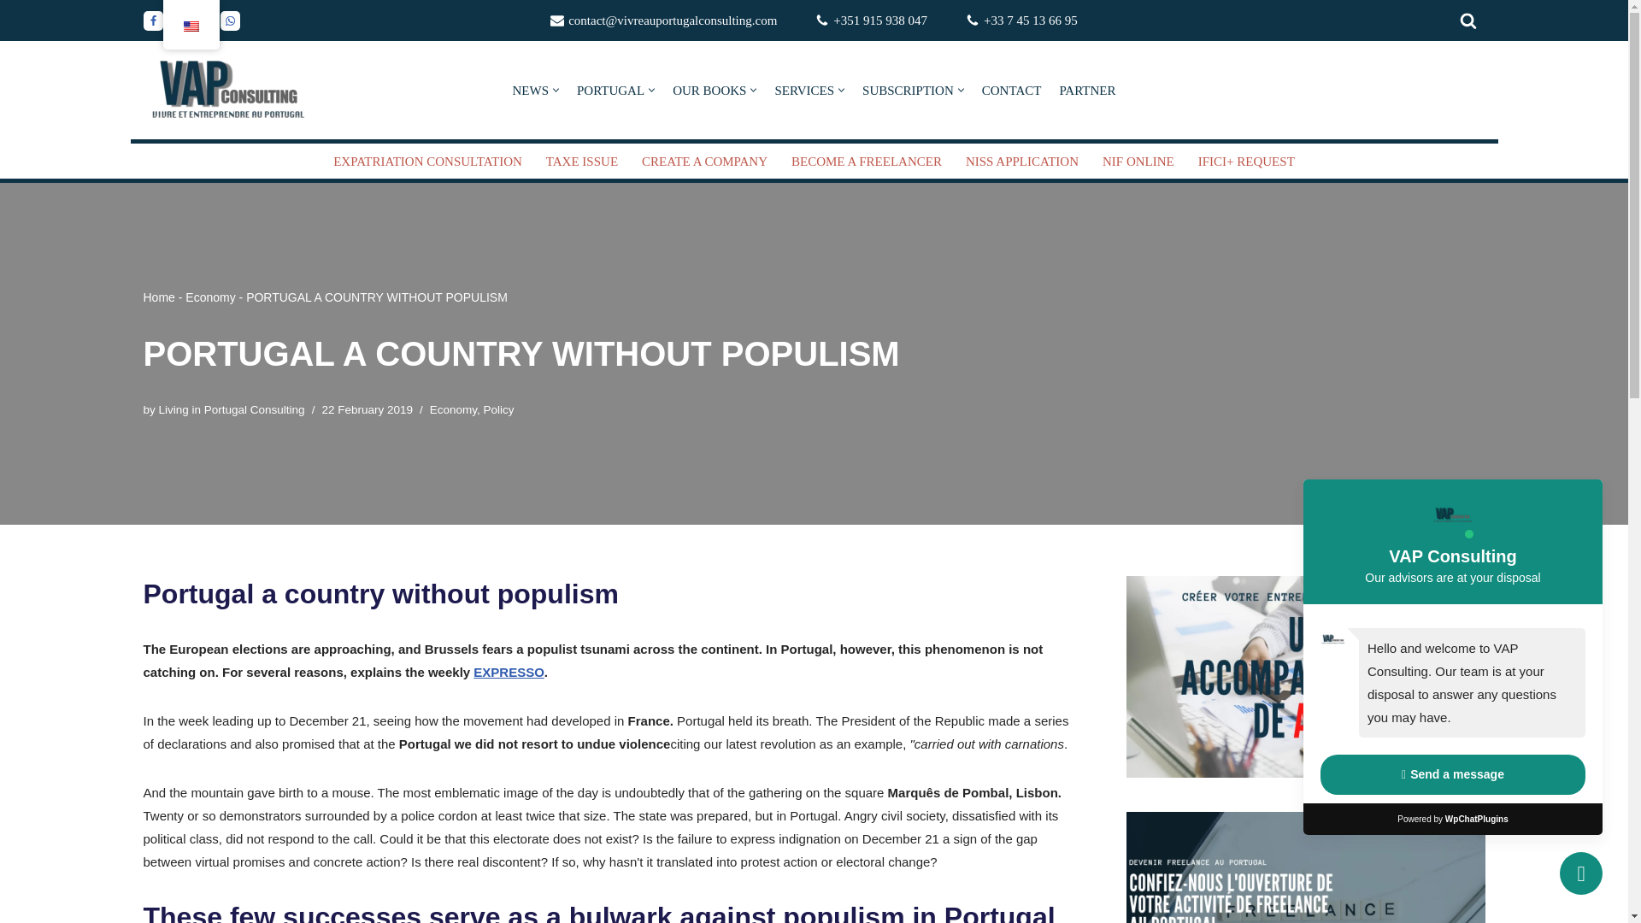  I want to click on Instagram, so click(205, 19).